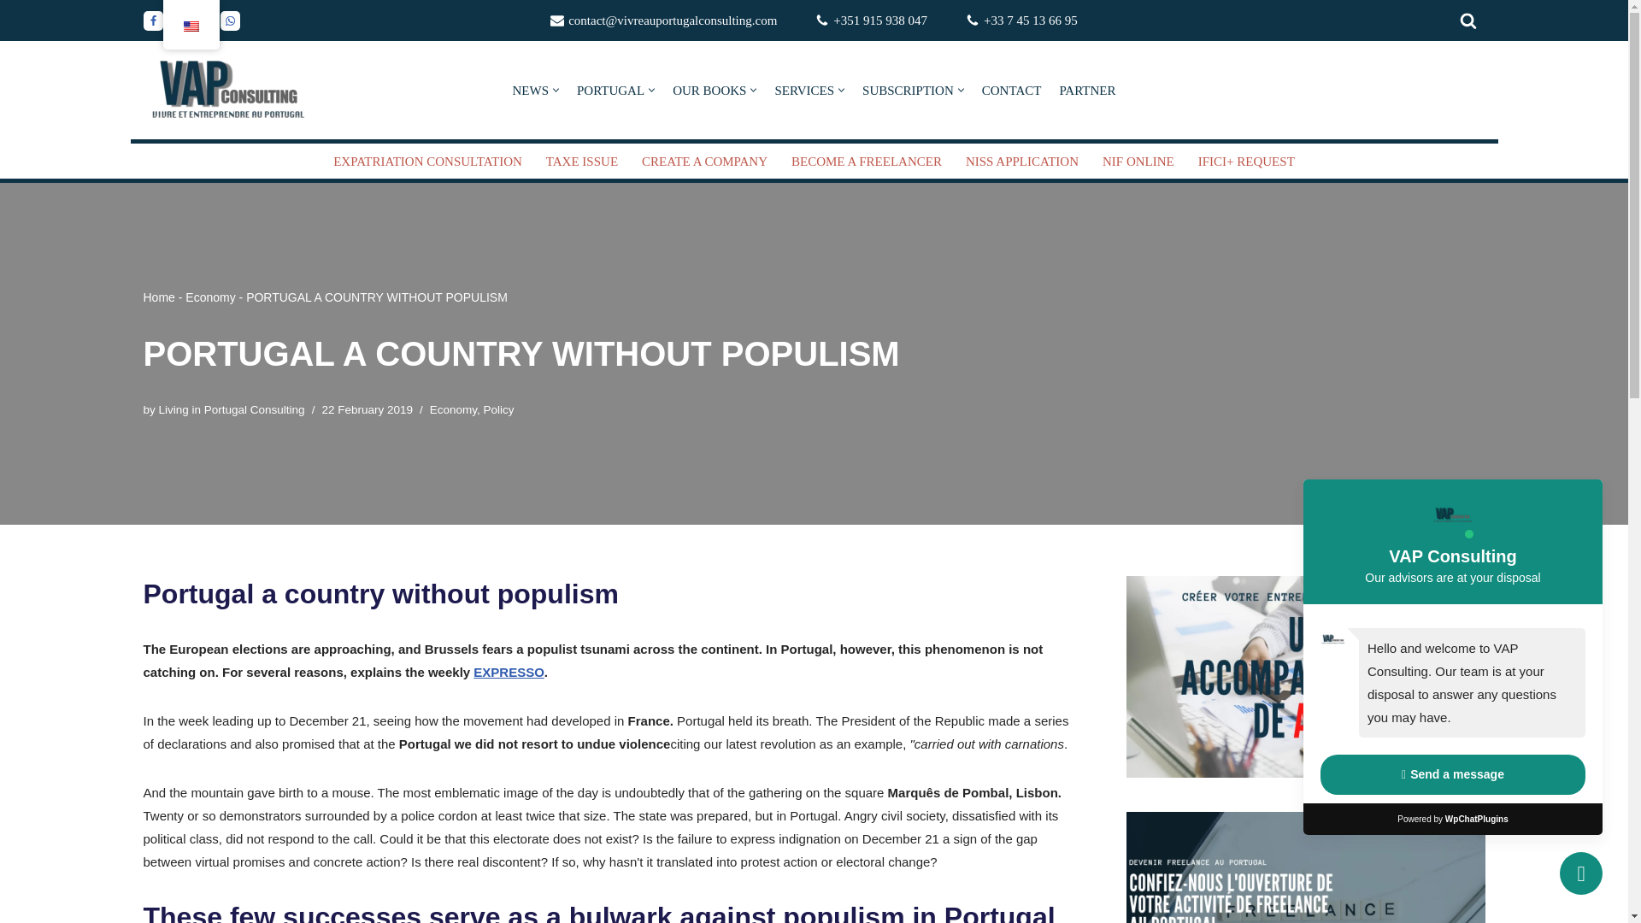  I want to click on Instagram, so click(205, 19).